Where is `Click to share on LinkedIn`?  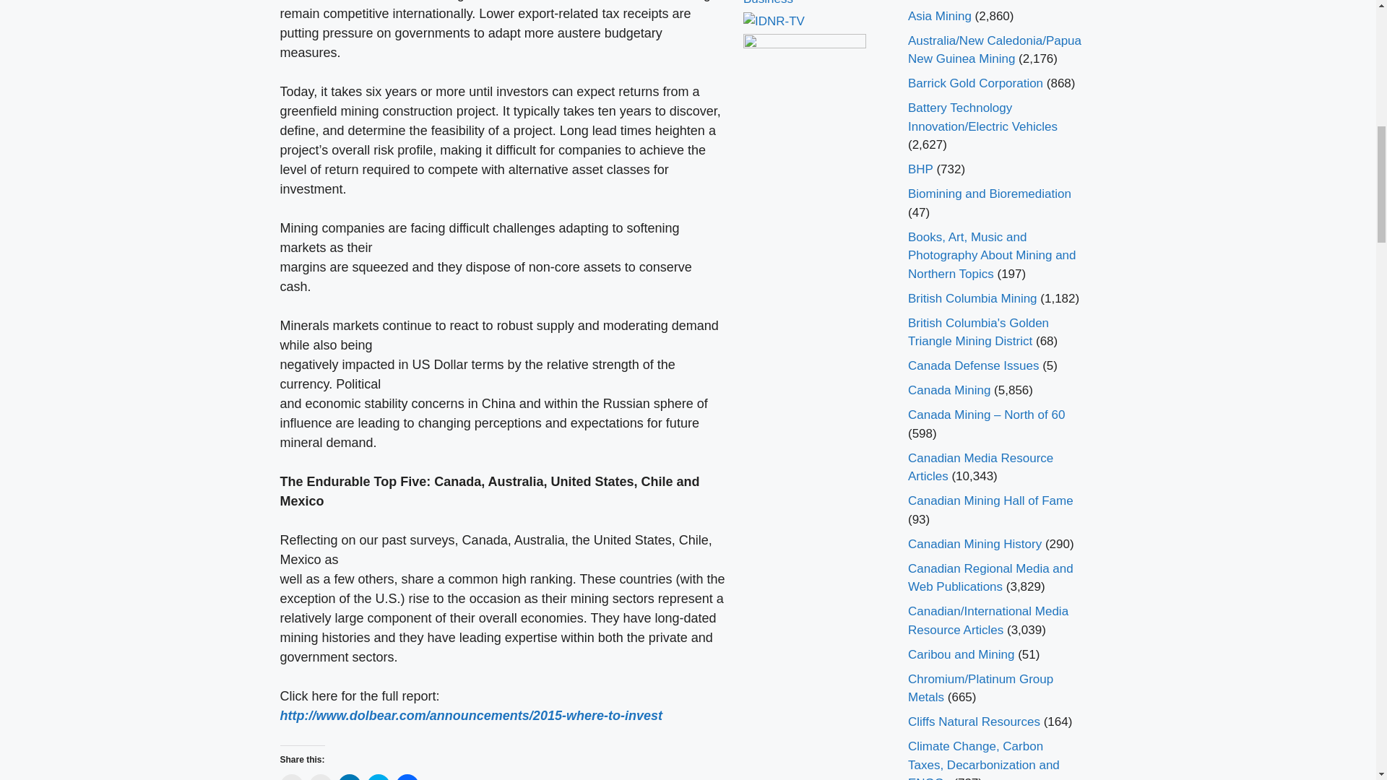 Click to share on LinkedIn is located at coordinates (350, 777).